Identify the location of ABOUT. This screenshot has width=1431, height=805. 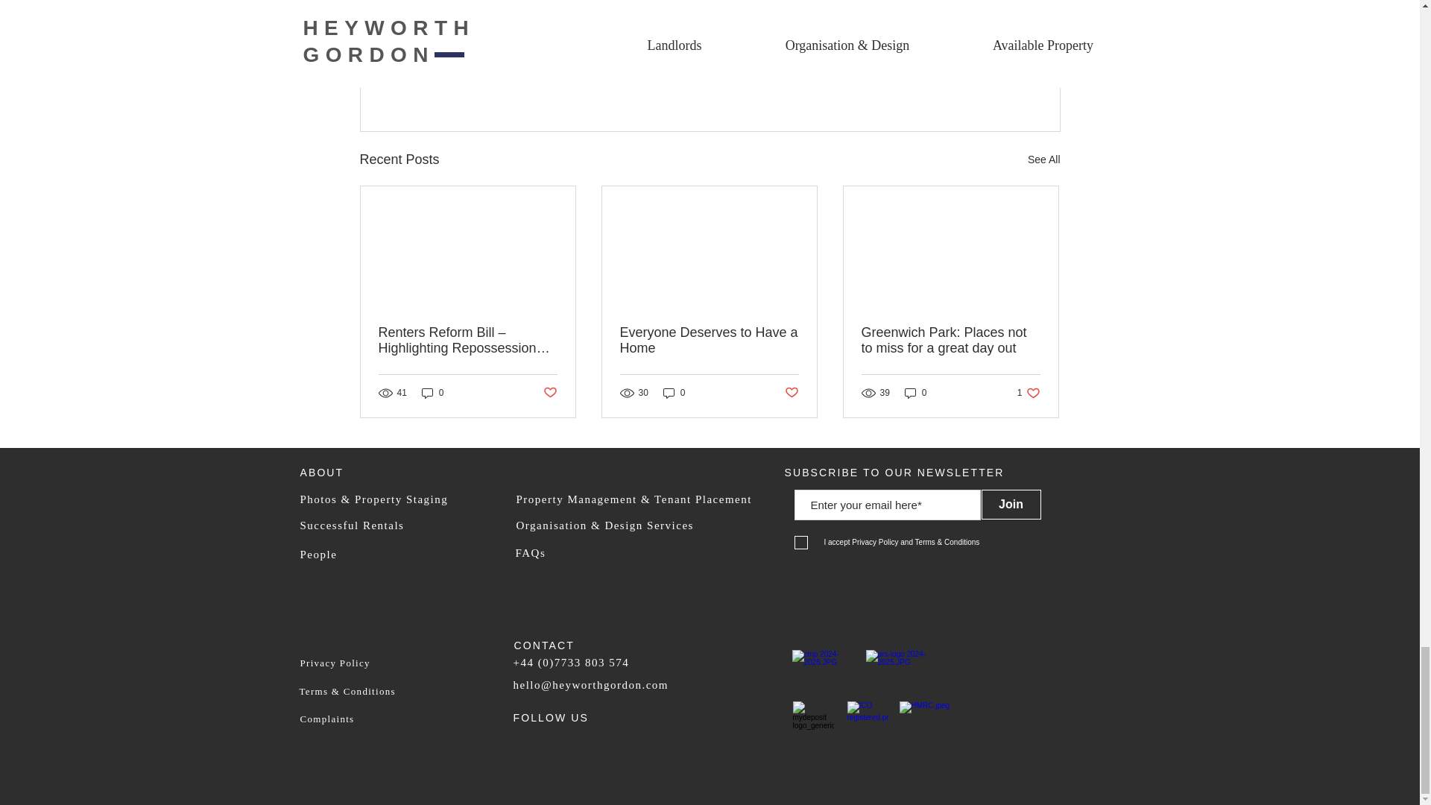
(950, 341).